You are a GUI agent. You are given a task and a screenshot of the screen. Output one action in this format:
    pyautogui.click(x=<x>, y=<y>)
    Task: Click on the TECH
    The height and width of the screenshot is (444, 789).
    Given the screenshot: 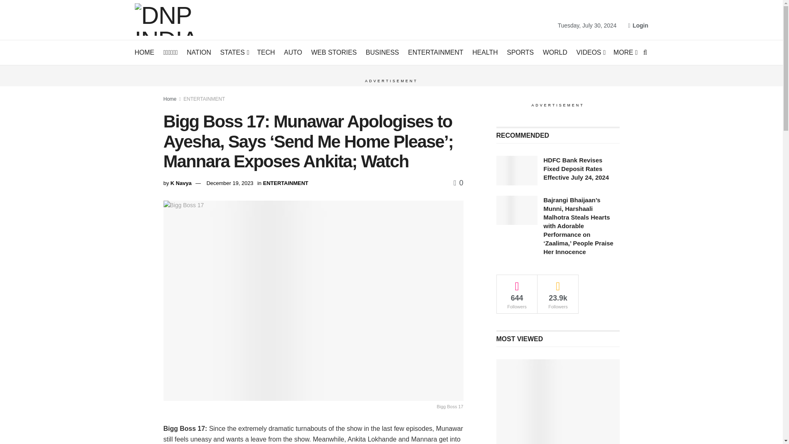 What is the action you would take?
    pyautogui.click(x=266, y=53)
    